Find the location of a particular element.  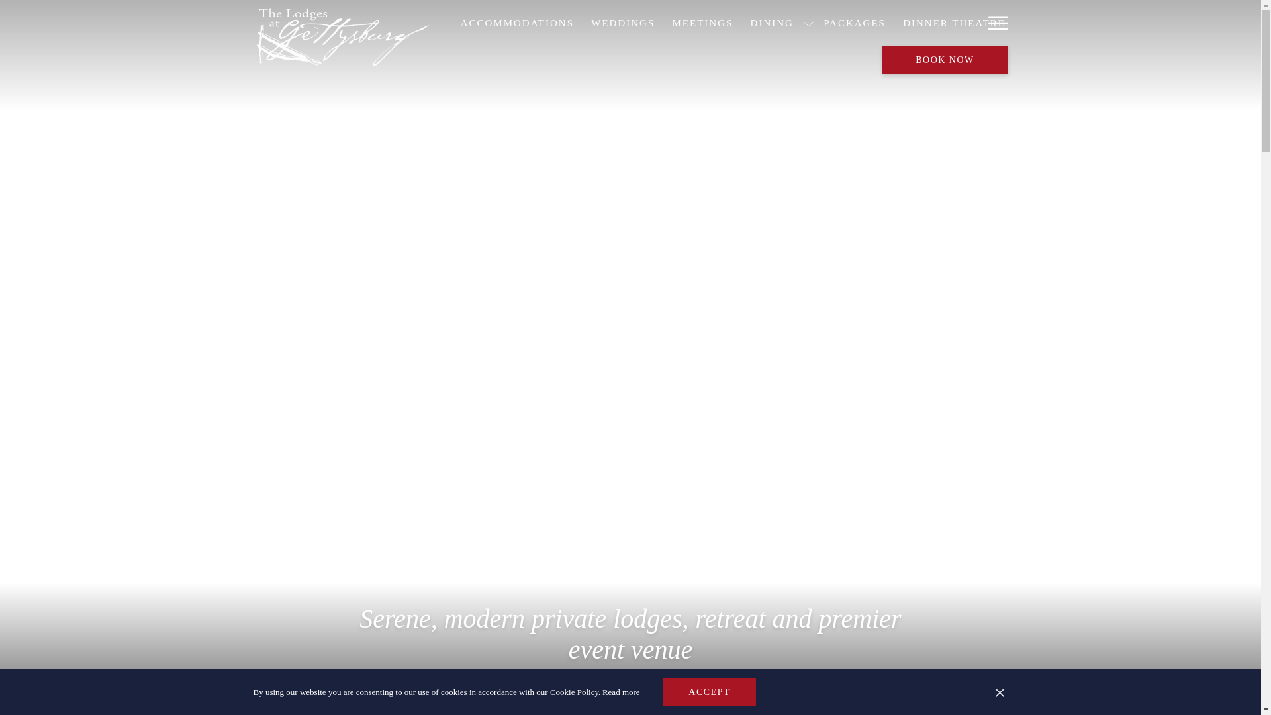

ACCOMMODATIONS is located at coordinates (516, 23).